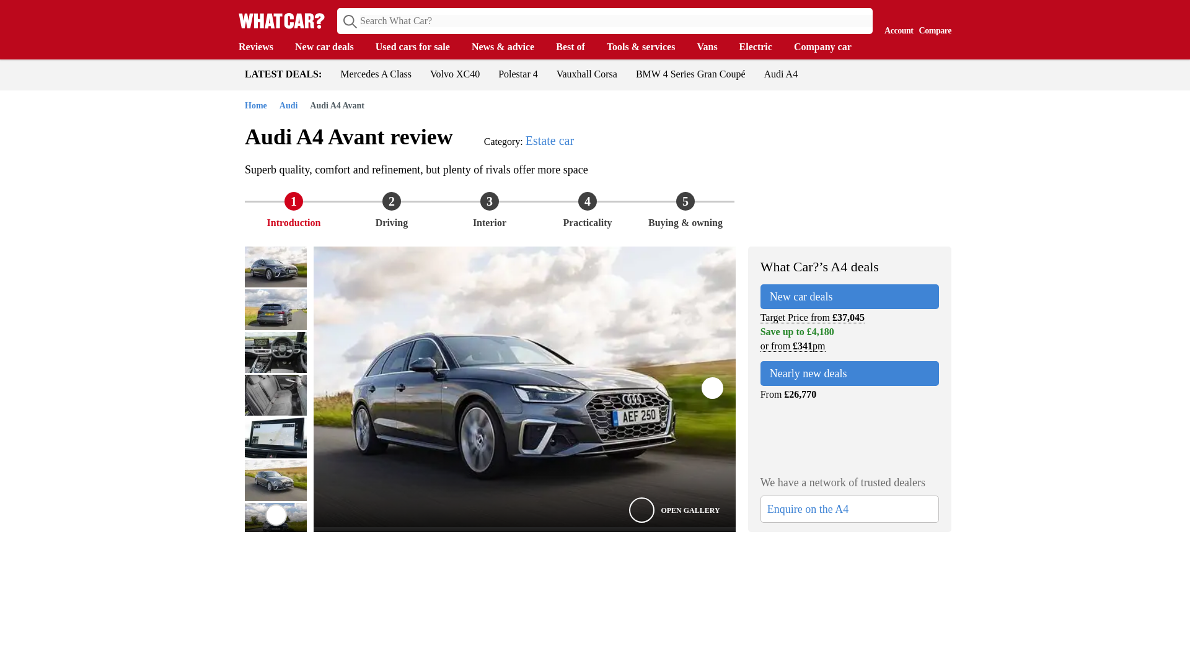 Image resolution: width=1190 pixels, height=669 pixels. Describe the element at coordinates (932, 20) in the screenshot. I see `Compare` at that location.